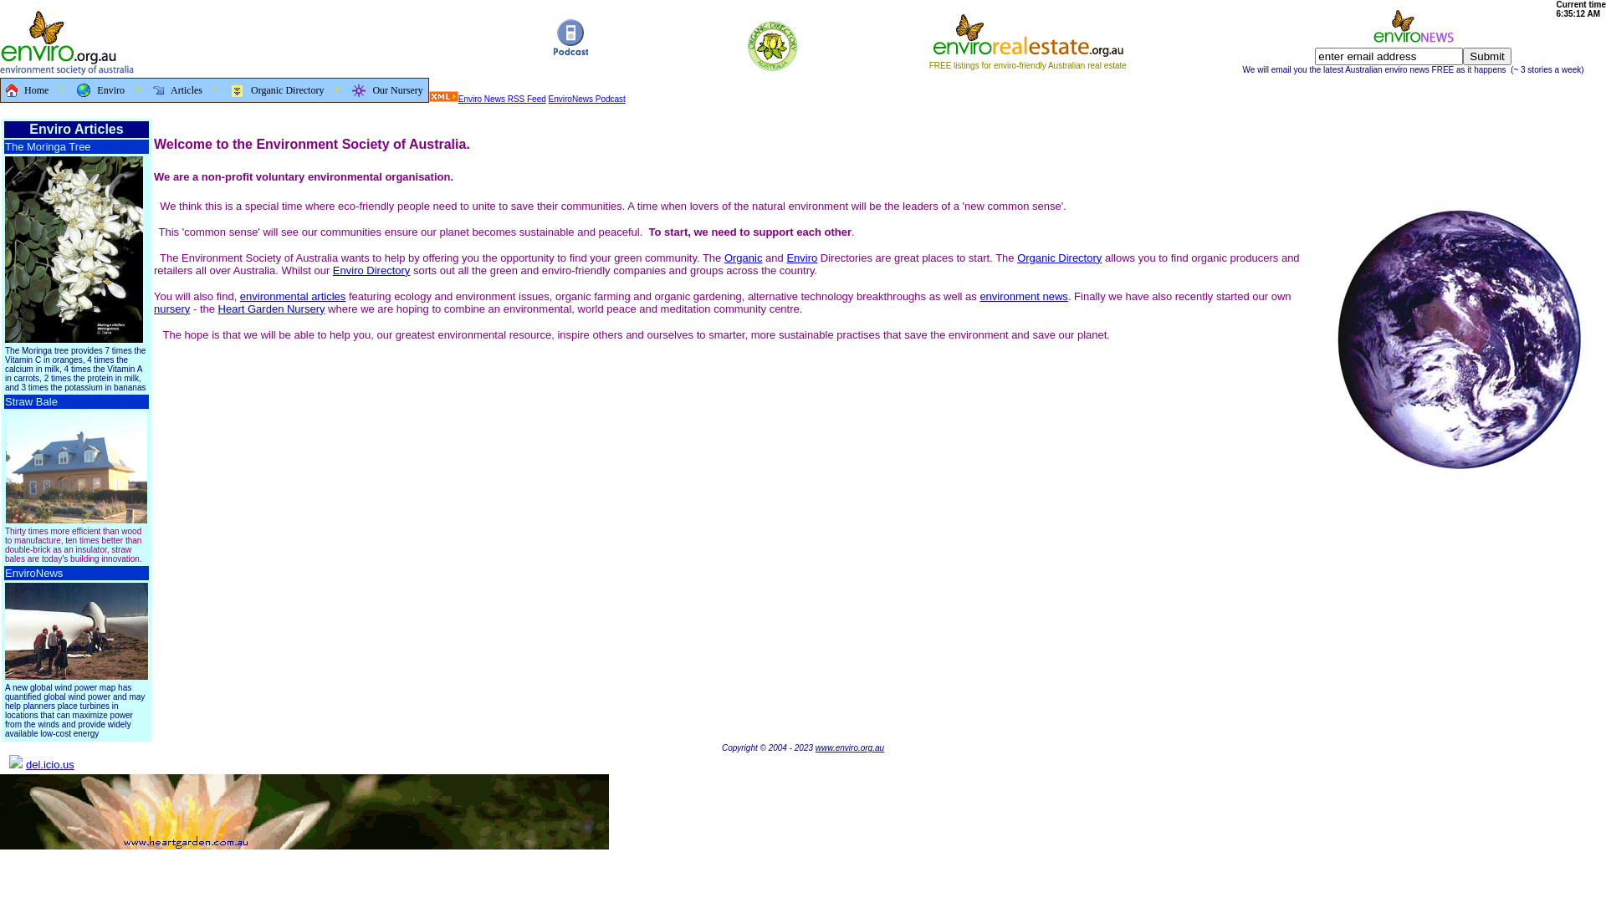 Image resolution: width=1606 pixels, height=903 pixels. What do you see at coordinates (801, 258) in the screenshot?
I see `Enviro` at bounding box center [801, 258].